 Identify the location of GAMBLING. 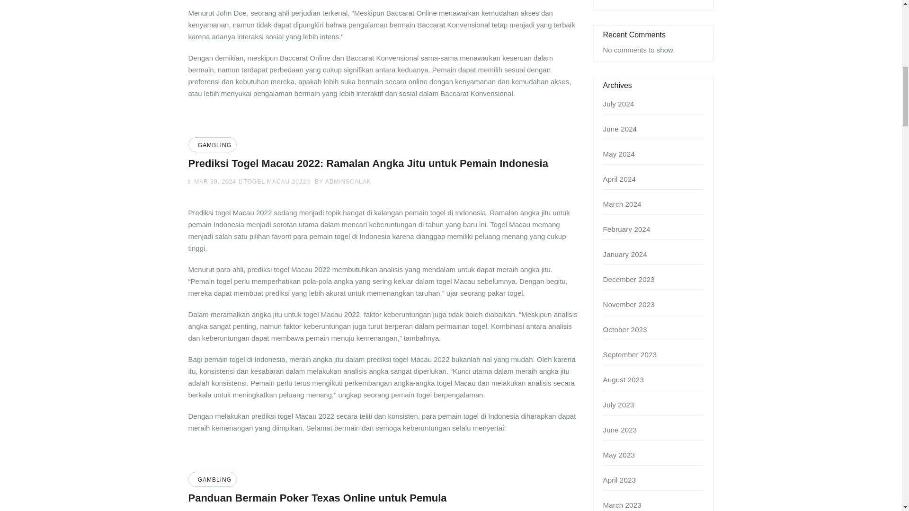
(213, 145).